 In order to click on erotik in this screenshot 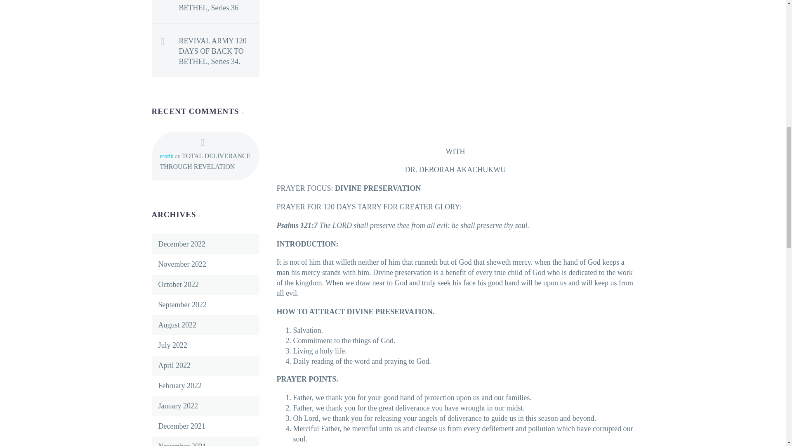, I will do `click(167, 156)`.